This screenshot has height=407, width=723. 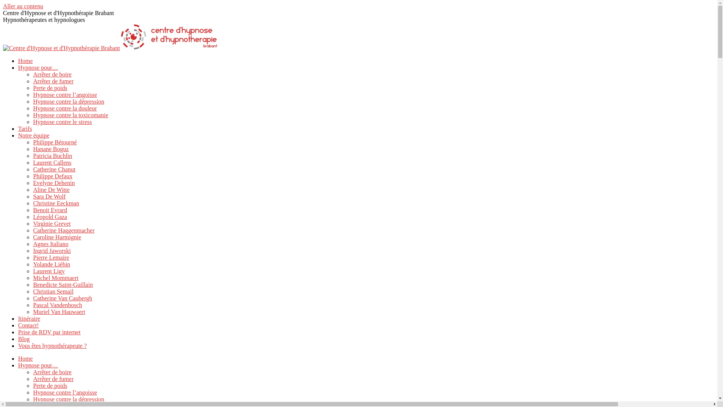 I want to click on Catherine Van Caubergh, so click(x=63, y=298).